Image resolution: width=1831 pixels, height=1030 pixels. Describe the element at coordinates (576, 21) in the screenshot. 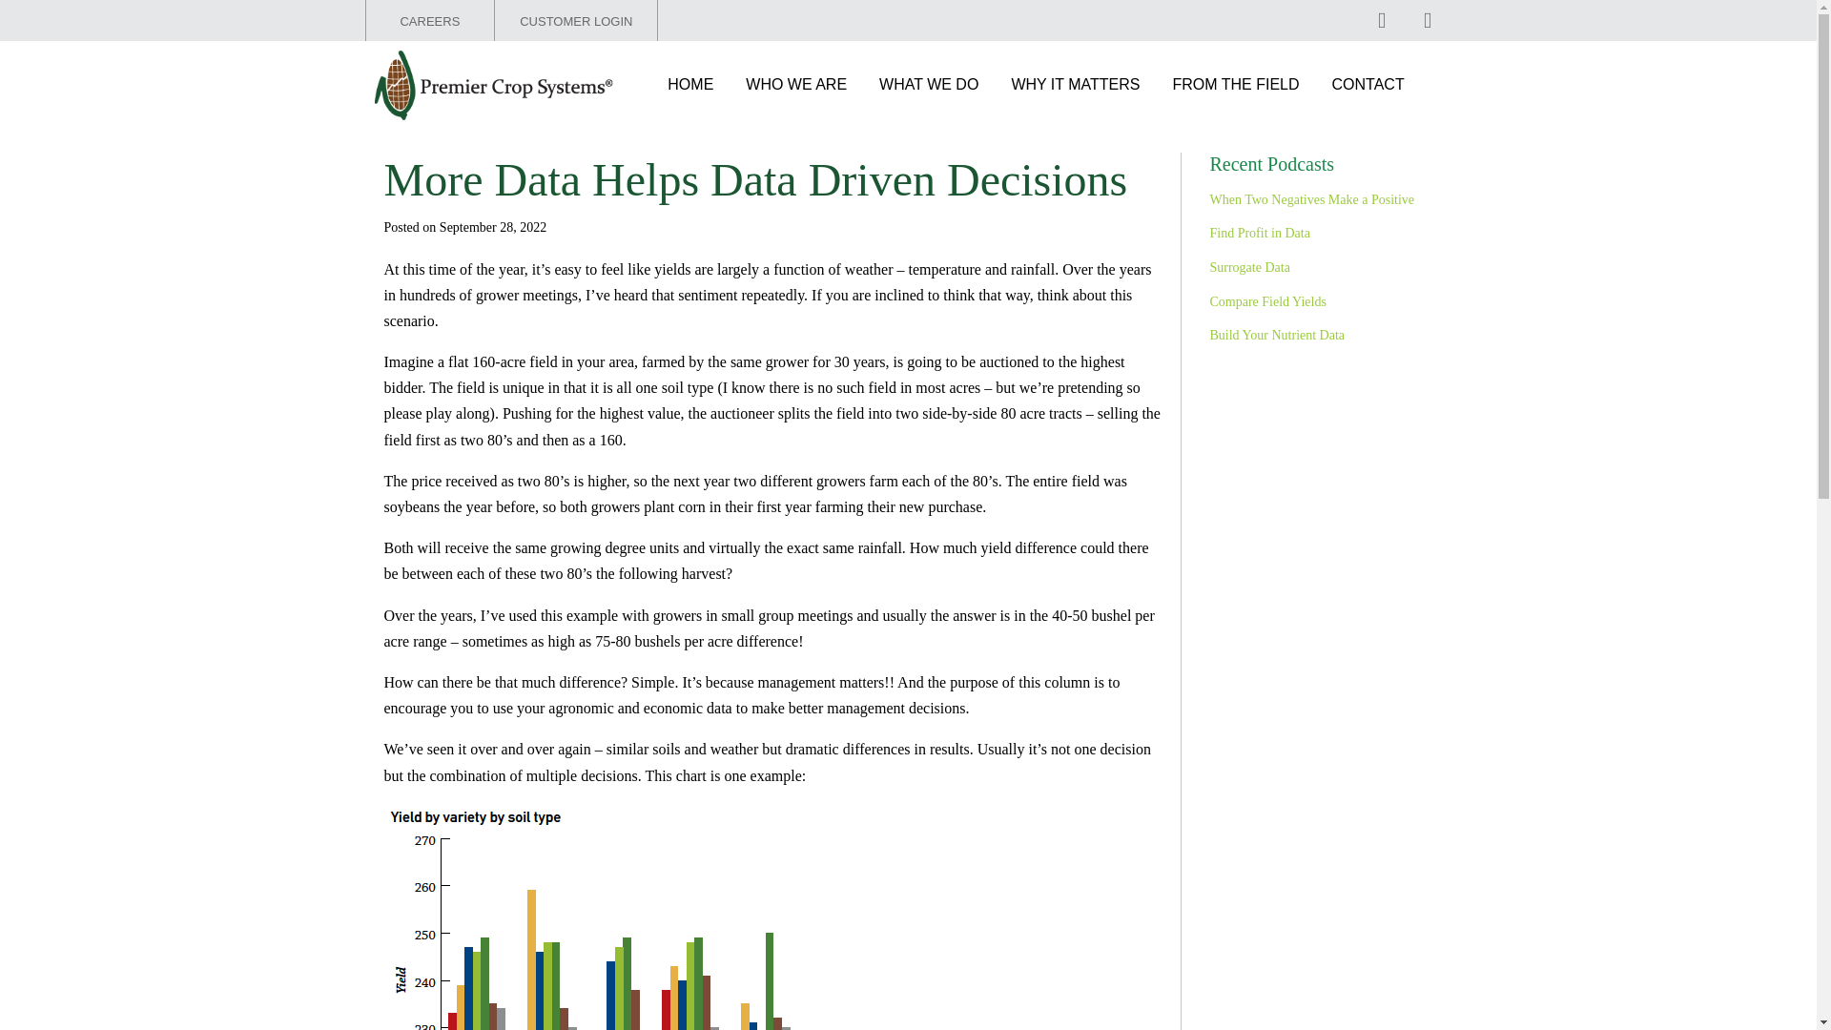

I see `CUSTOMER LOGIN` at that location.